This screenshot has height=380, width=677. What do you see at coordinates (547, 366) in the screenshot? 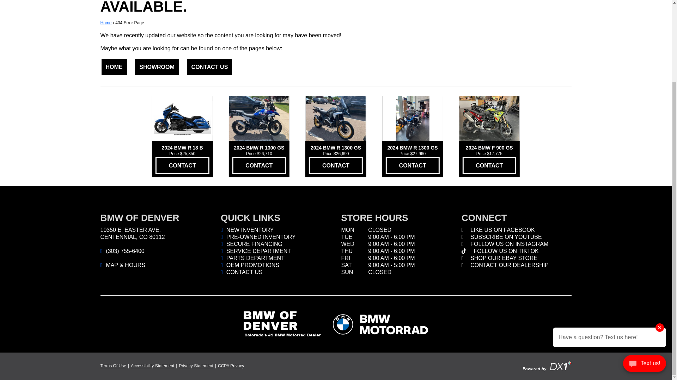
I see `Powered by DX1` at bounding box center [547, 366].